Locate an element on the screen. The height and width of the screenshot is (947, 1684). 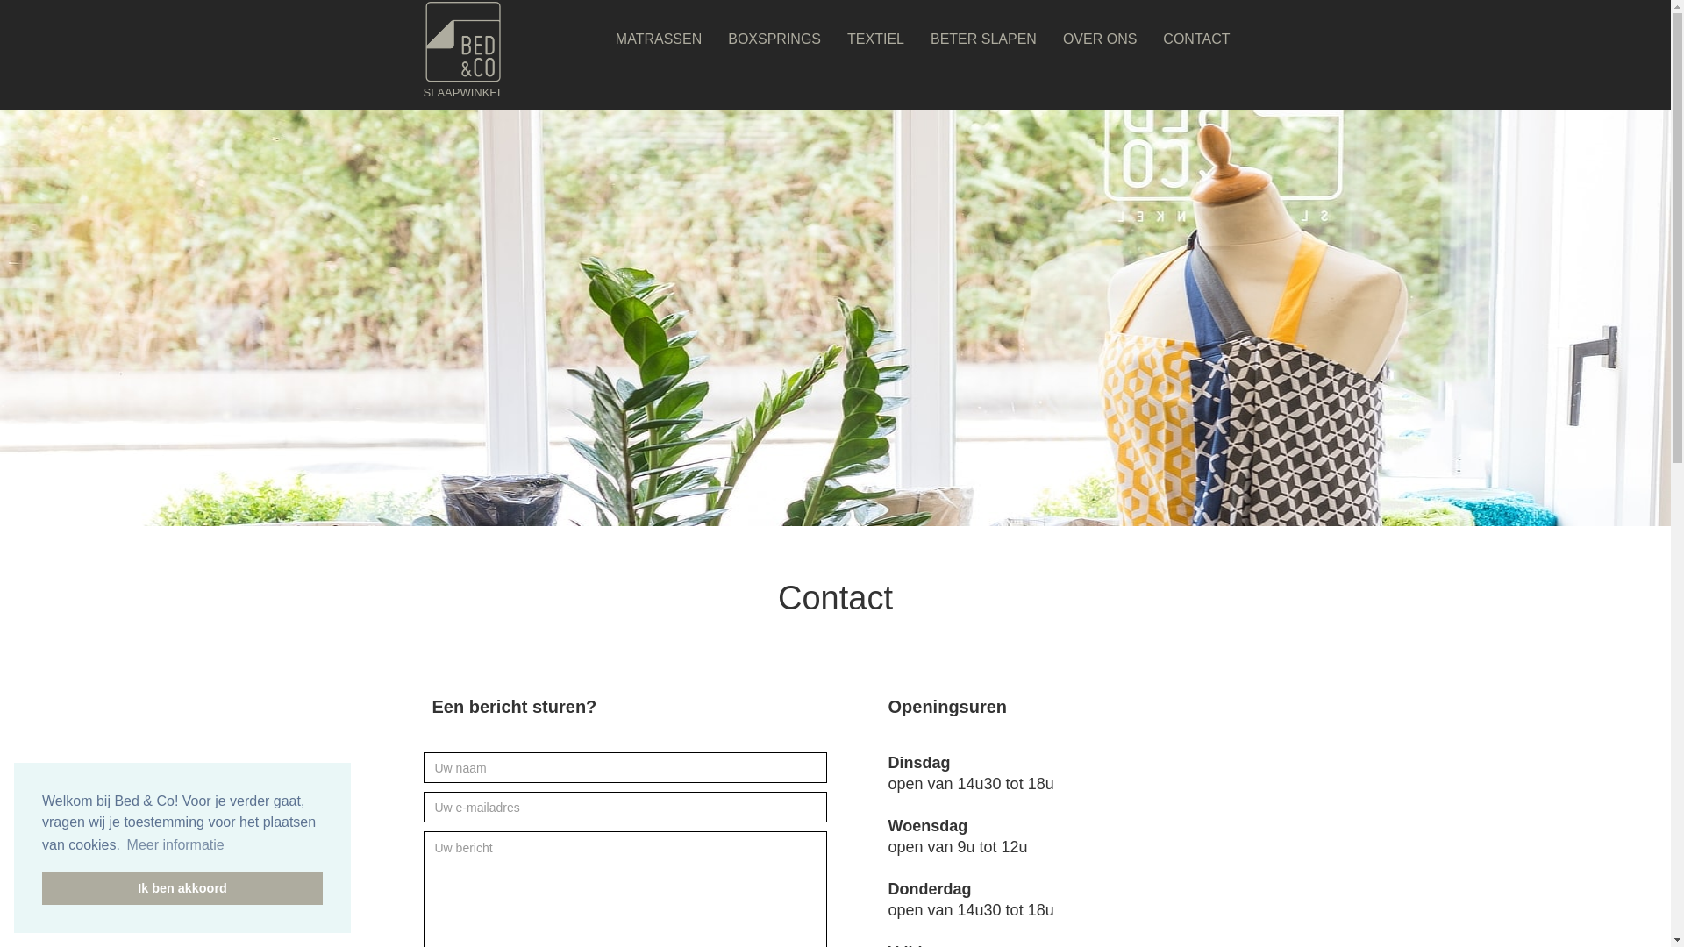
BOXSPRINGS is located at coordinates (779, 33).